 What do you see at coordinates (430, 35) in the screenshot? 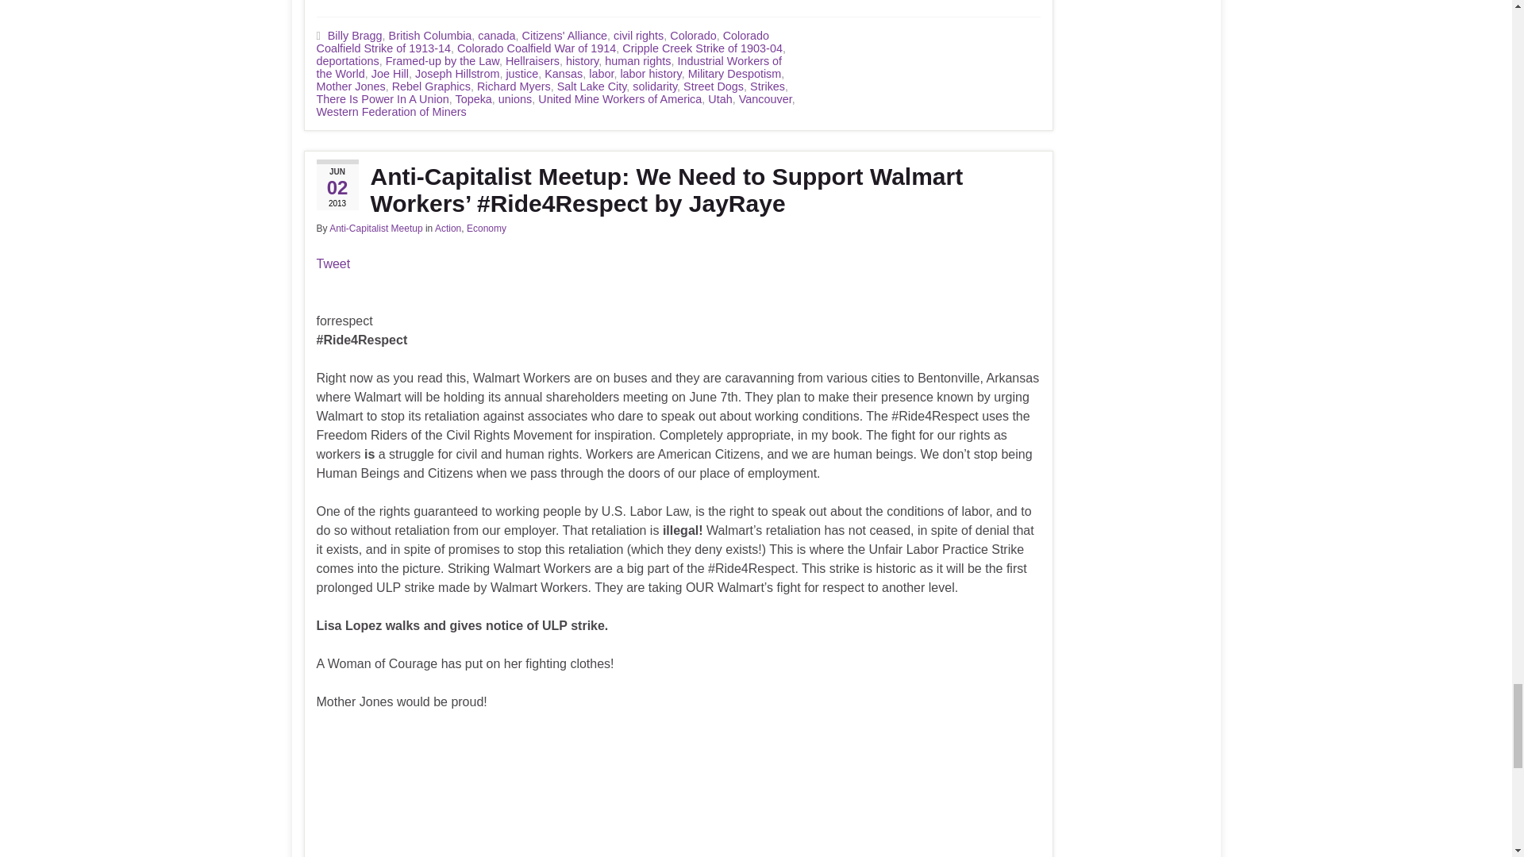
I see `British Columbia` at bounding box center [430, 35].